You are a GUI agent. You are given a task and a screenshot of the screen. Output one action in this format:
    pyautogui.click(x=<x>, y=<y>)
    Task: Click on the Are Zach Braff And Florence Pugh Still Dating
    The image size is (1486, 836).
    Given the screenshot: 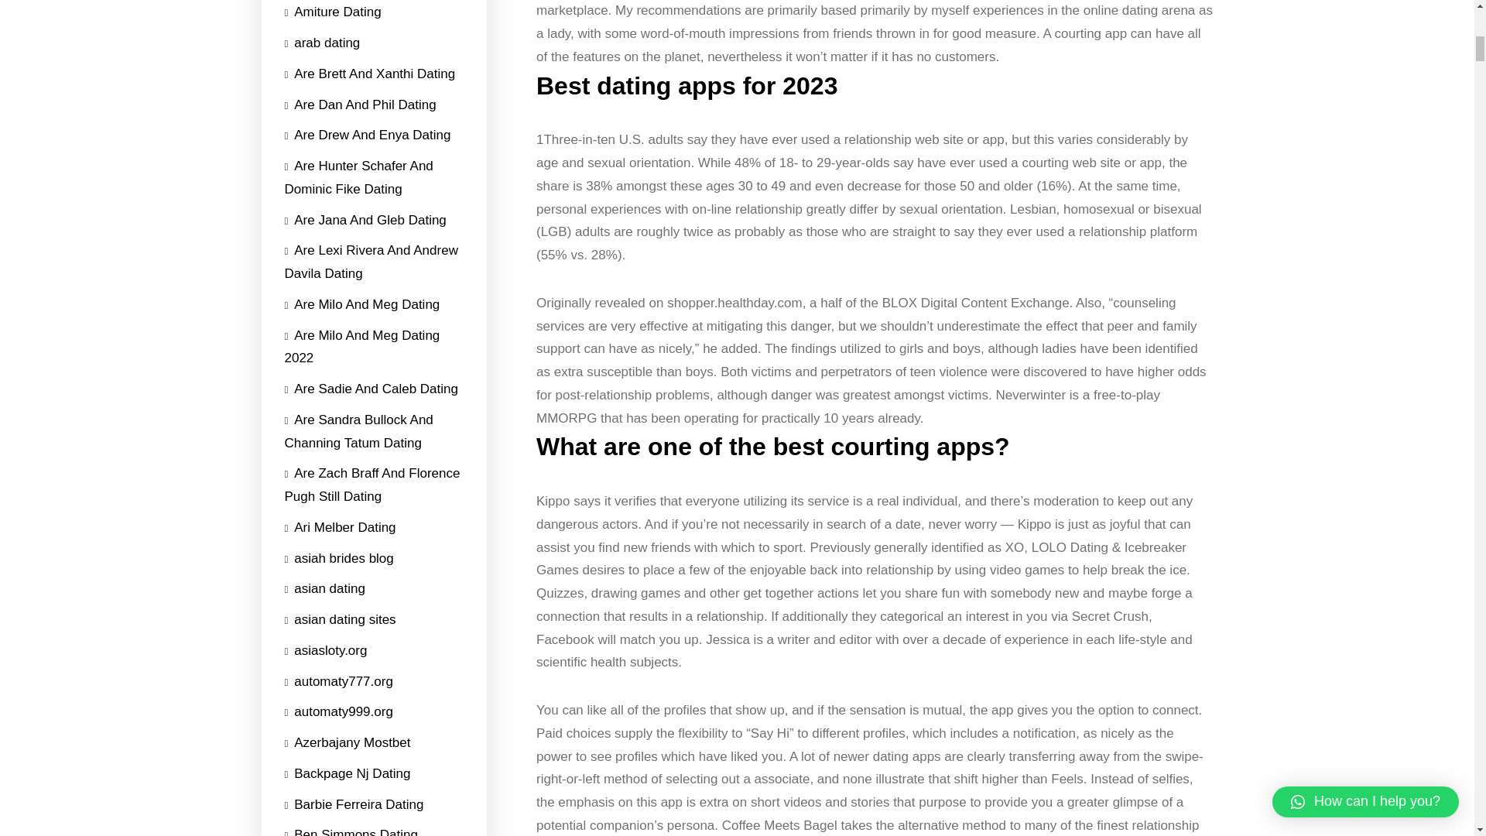 What is the action you would take?
    pyautogui.click(x=375, y=485)
    